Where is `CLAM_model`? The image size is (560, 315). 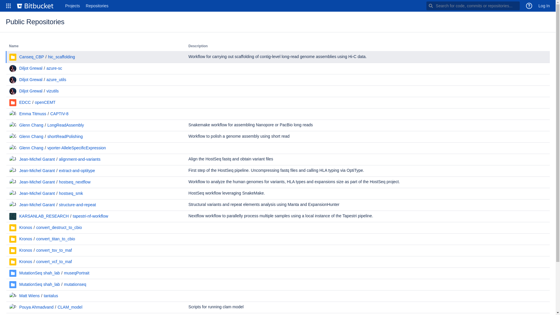
CLAM_model is located at coordinates (70, 307).